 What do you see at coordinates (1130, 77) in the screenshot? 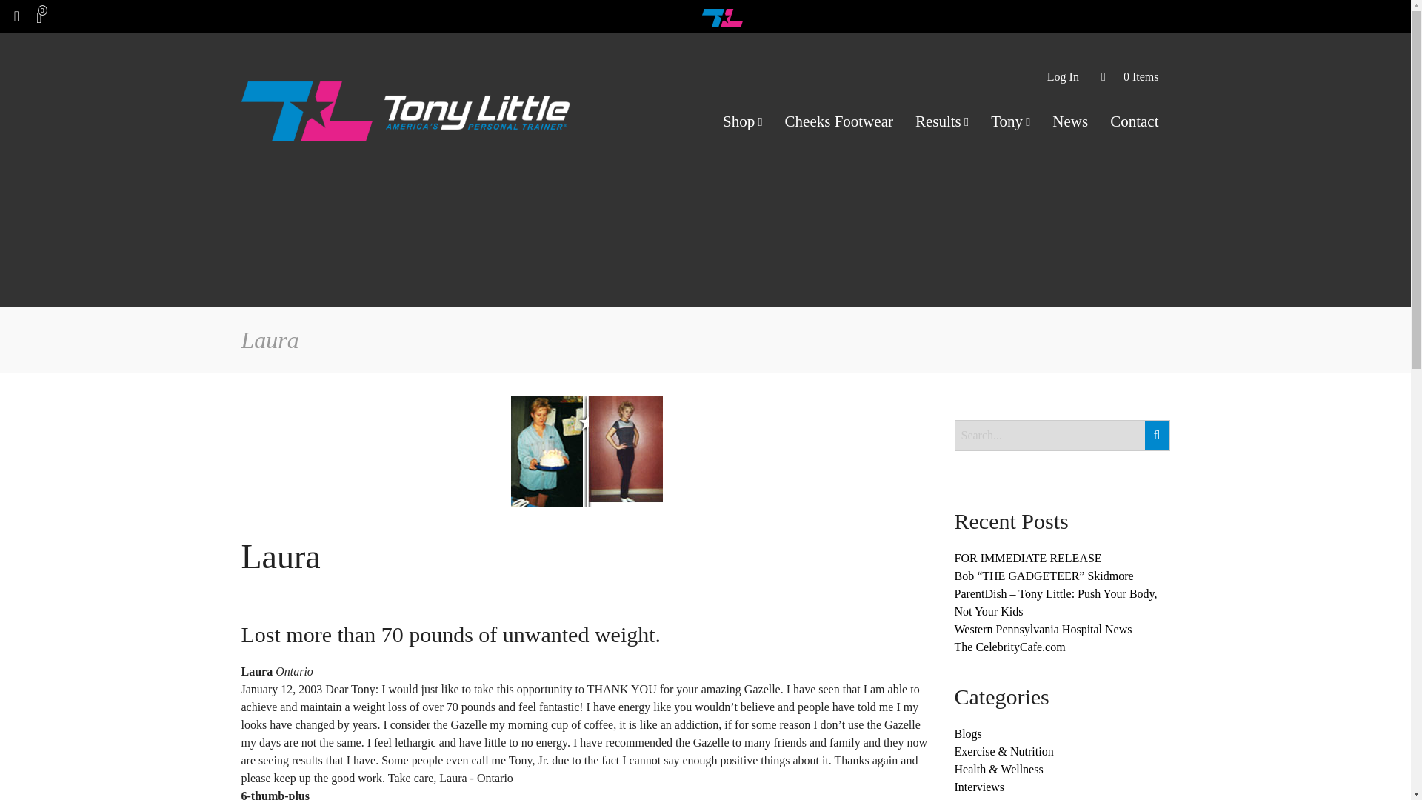
I see `View your shopping cart` at bounding box center [1130, 77].